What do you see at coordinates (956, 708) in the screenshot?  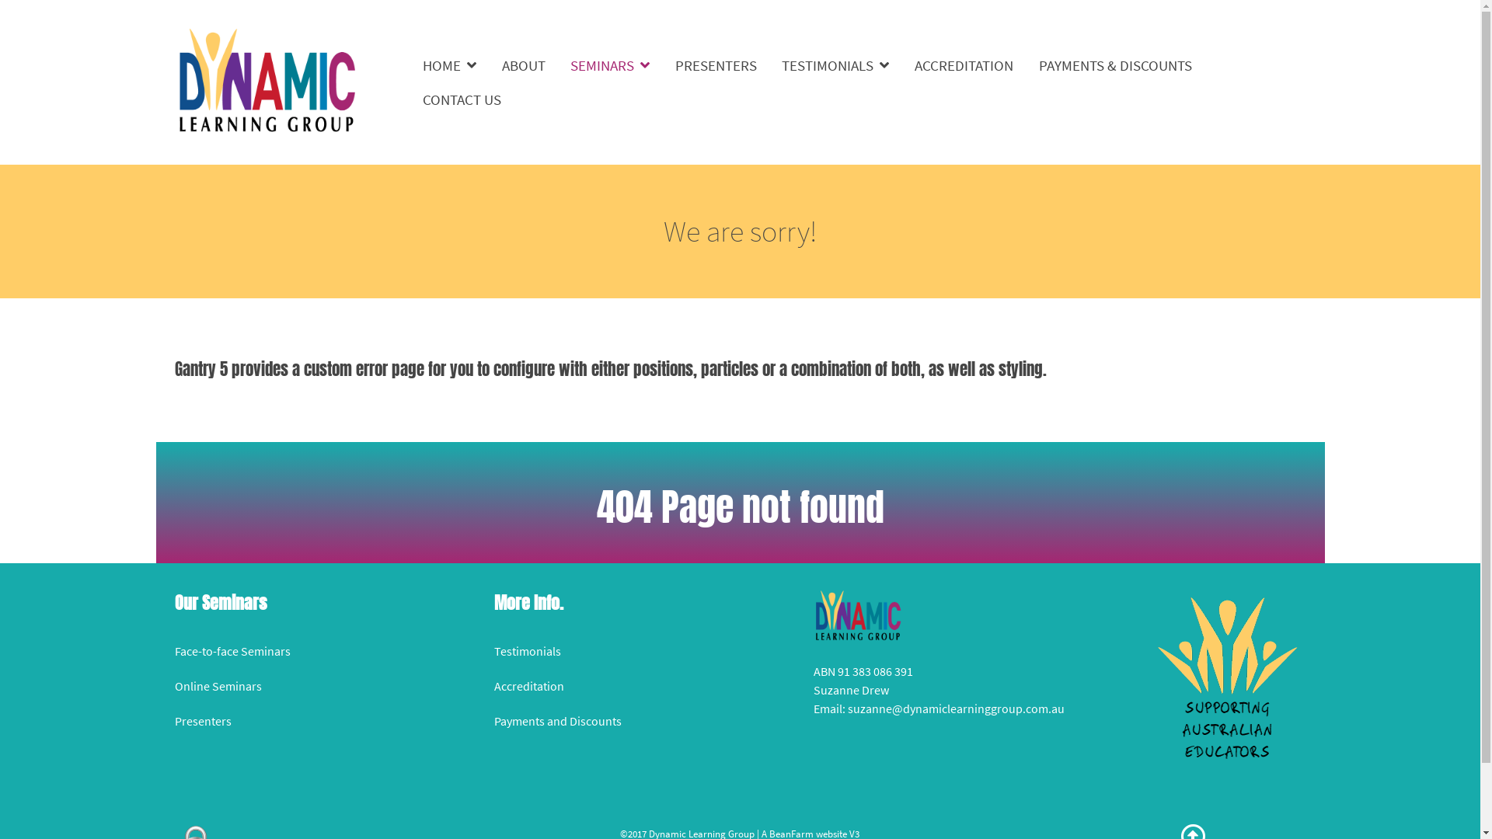 I see `suzanne@dynamiclearninggroup.com.au` at bounding box center [956, 708].